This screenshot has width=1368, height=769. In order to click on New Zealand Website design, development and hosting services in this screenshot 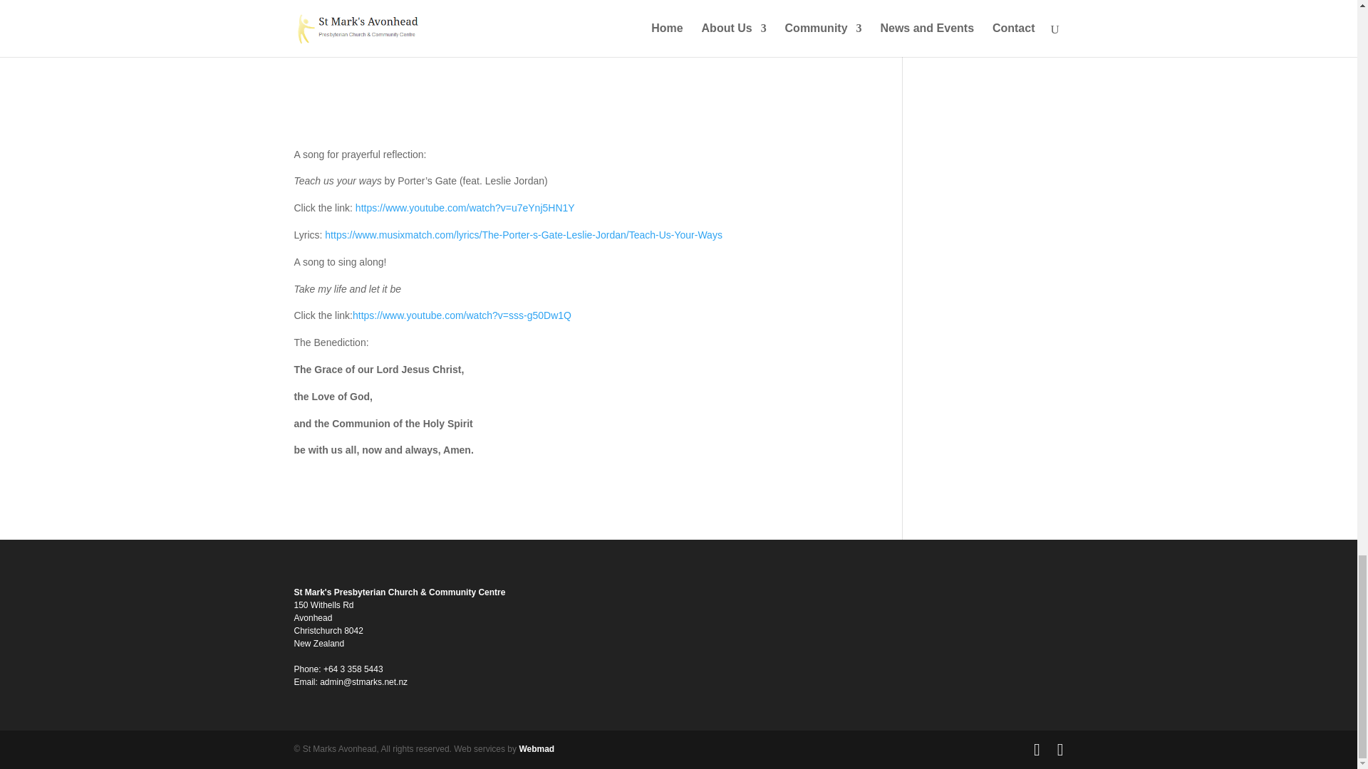, I will do `click(536, 749)`.